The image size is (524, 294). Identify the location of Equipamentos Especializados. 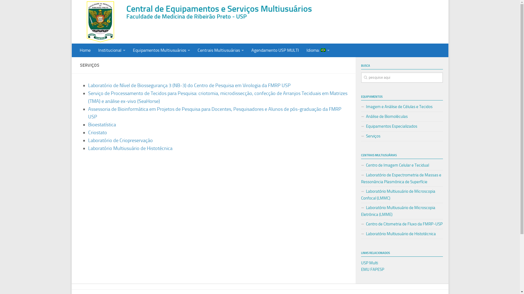
(402, 126).